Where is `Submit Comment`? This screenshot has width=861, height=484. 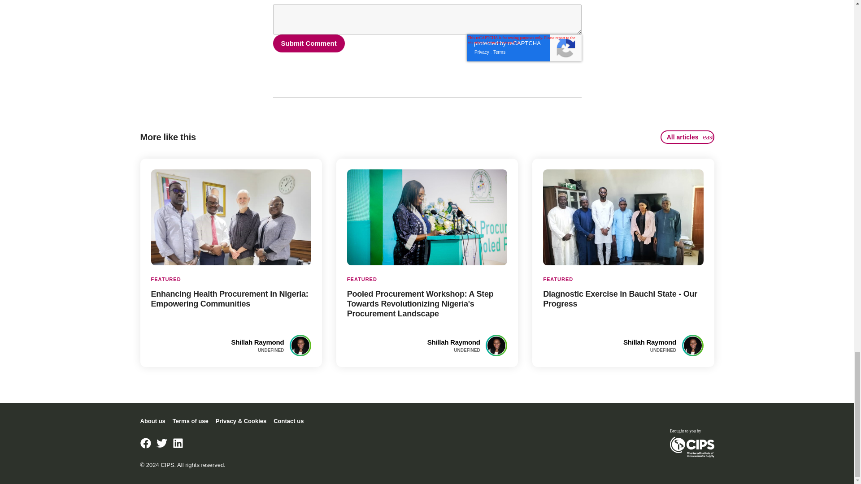
Submit Comment is located at coordinates (309, 43).